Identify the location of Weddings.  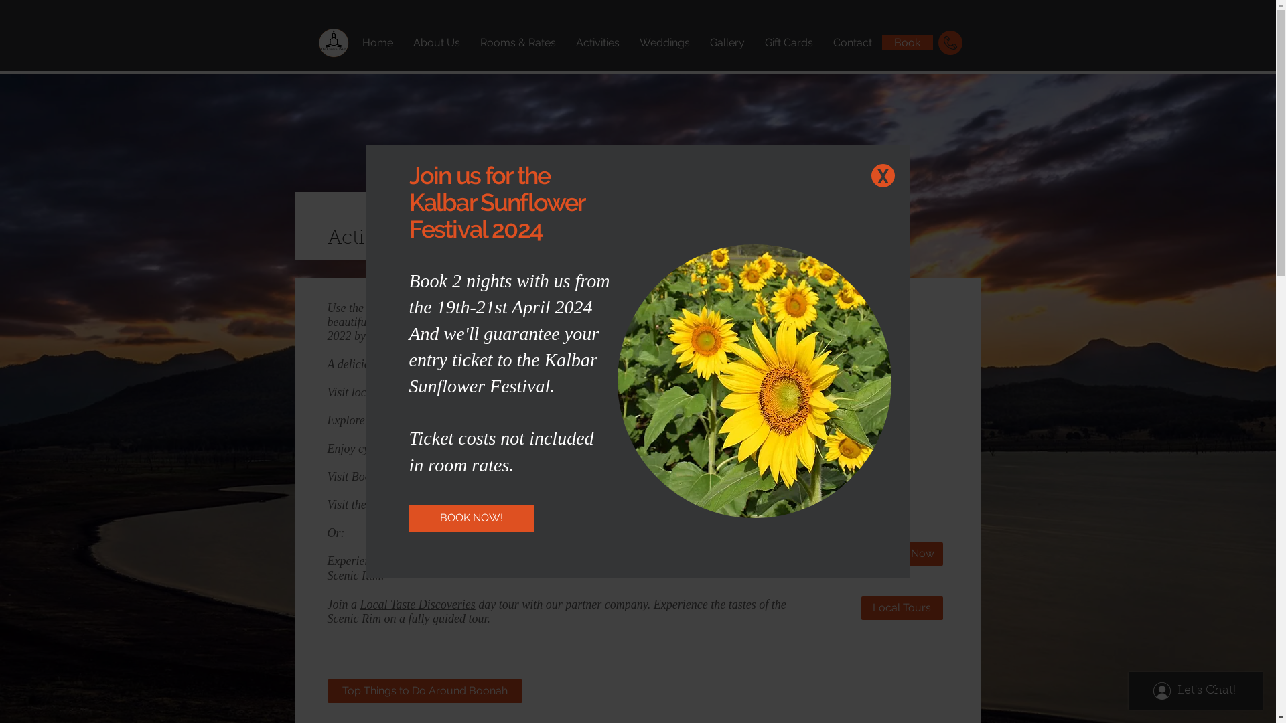
(664, 43).